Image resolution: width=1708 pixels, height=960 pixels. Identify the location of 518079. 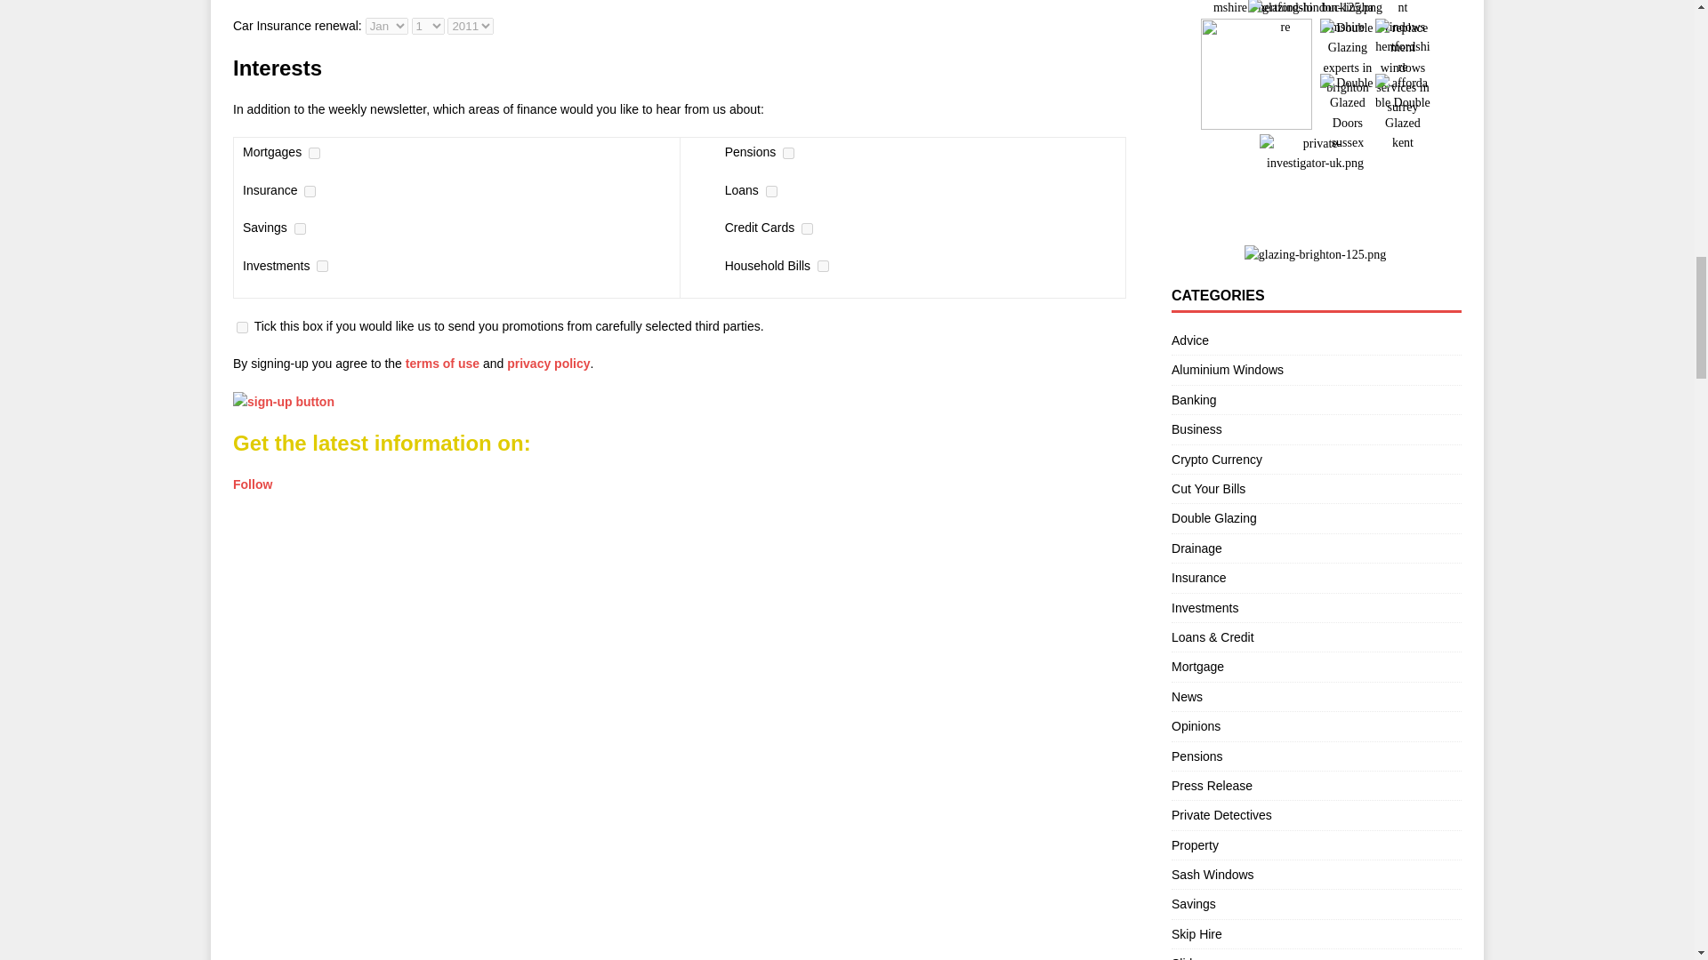
(310, 192).